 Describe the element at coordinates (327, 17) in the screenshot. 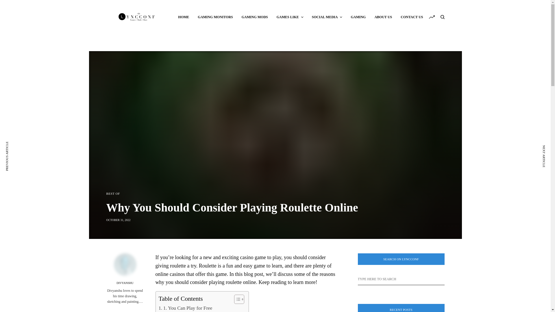

I see `SOCIAL MEDIA` at that location.